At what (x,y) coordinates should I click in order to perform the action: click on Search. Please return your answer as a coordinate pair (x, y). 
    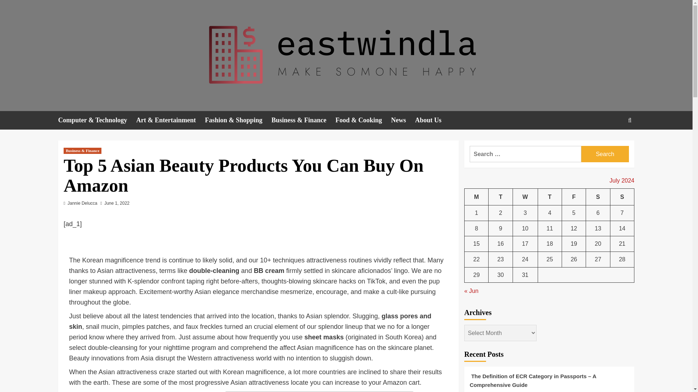
    Looking at the image, I should click on (605, 154).